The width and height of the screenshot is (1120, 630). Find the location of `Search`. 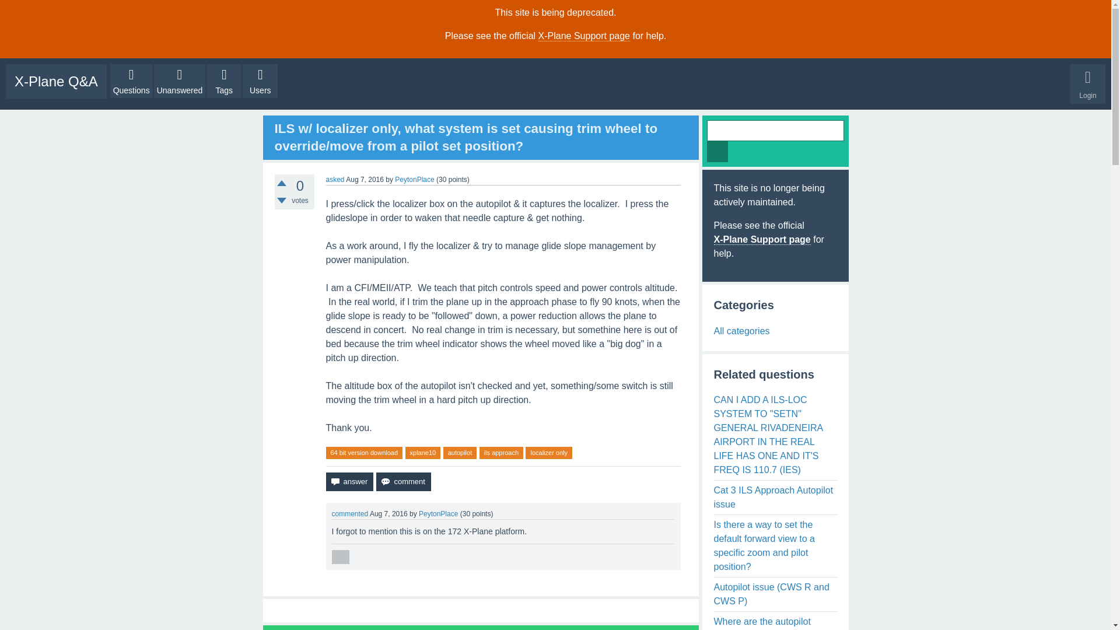

Search is located at coordinates (717, 151).